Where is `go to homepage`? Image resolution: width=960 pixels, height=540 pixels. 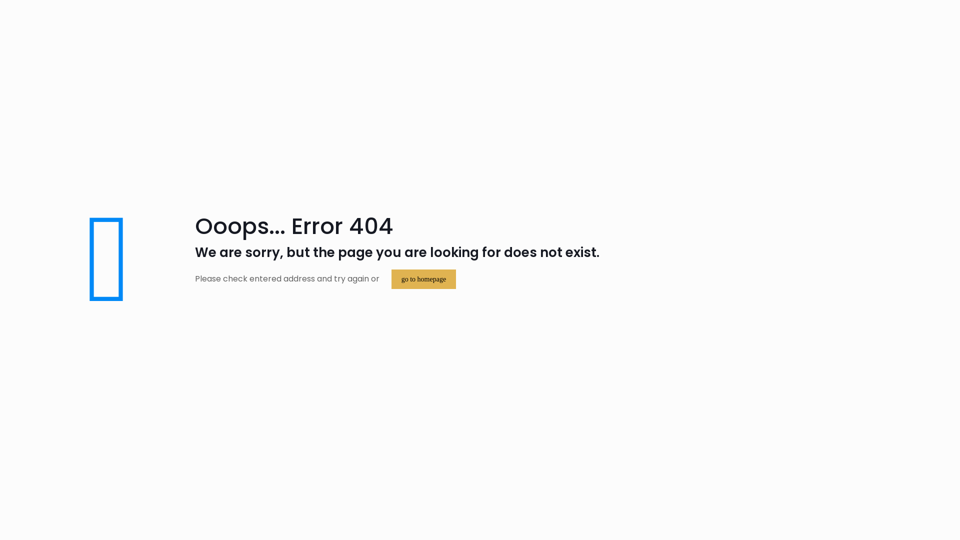 go to homepage is located at coordinates (424, 279).